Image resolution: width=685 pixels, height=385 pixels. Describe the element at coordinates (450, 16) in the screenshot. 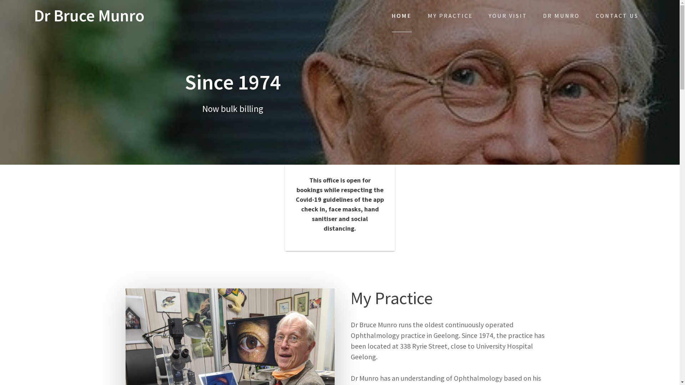

I see `MY PRACTICE` at that location.